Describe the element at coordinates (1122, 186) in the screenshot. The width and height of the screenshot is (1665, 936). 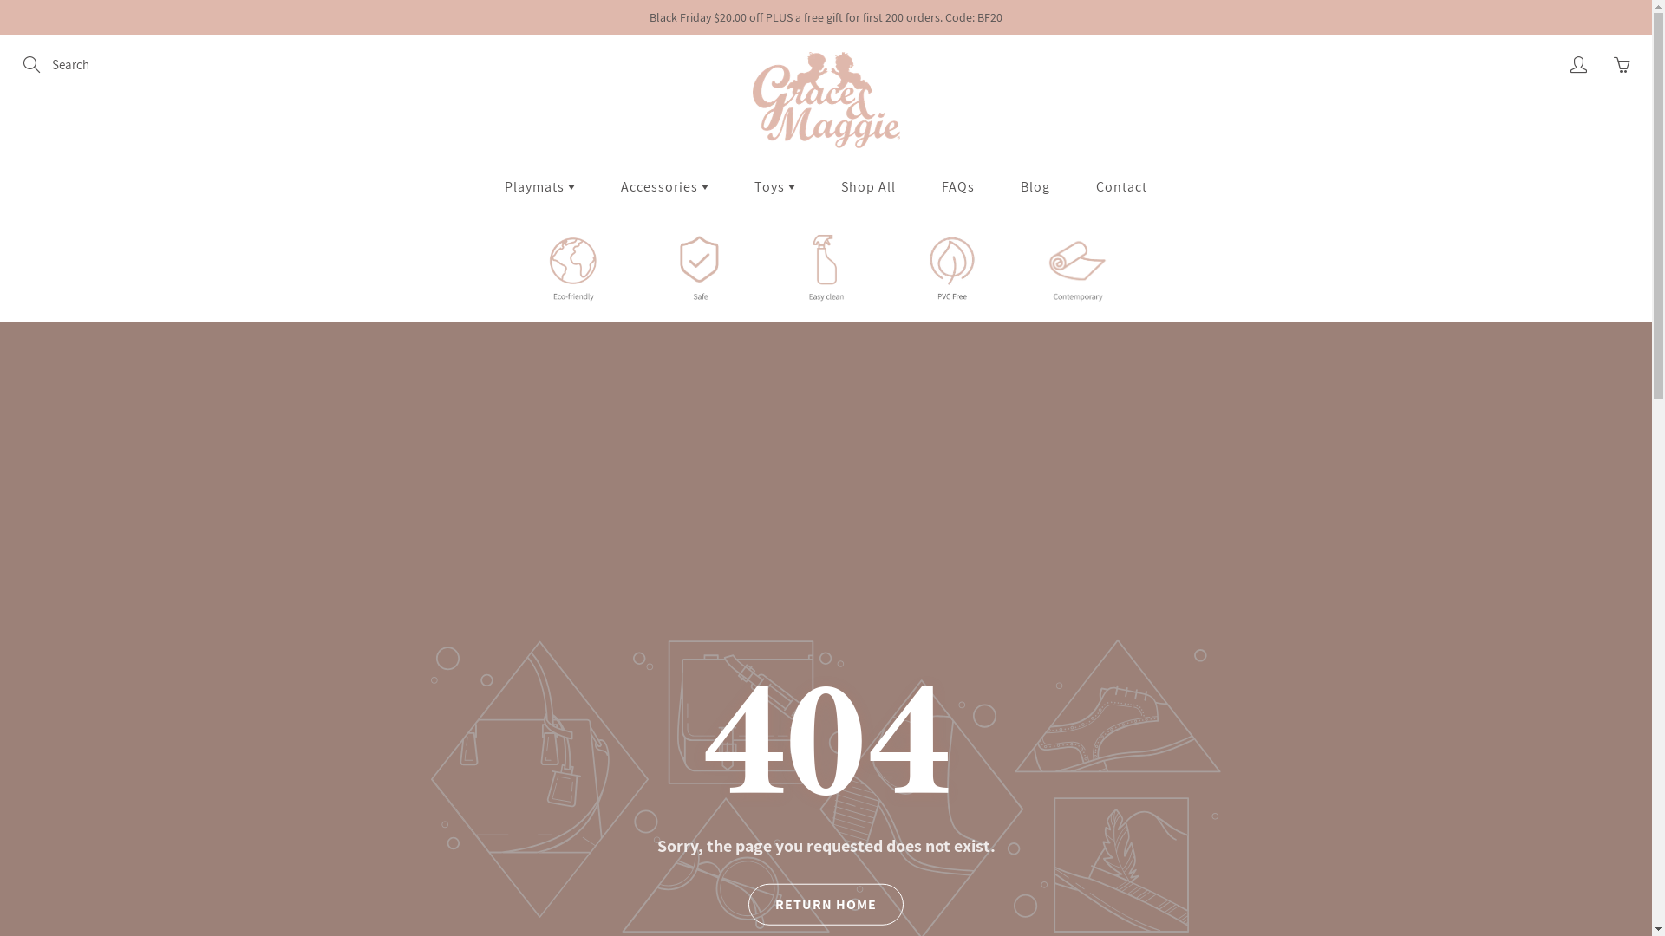
I see `Contact` at that location.